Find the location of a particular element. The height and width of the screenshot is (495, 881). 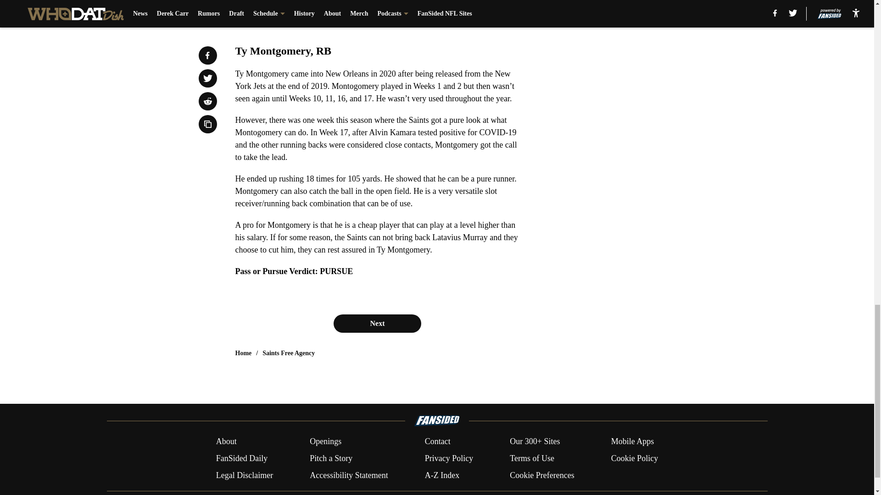

Saints Free Agency is located at coordinates (288, 353).